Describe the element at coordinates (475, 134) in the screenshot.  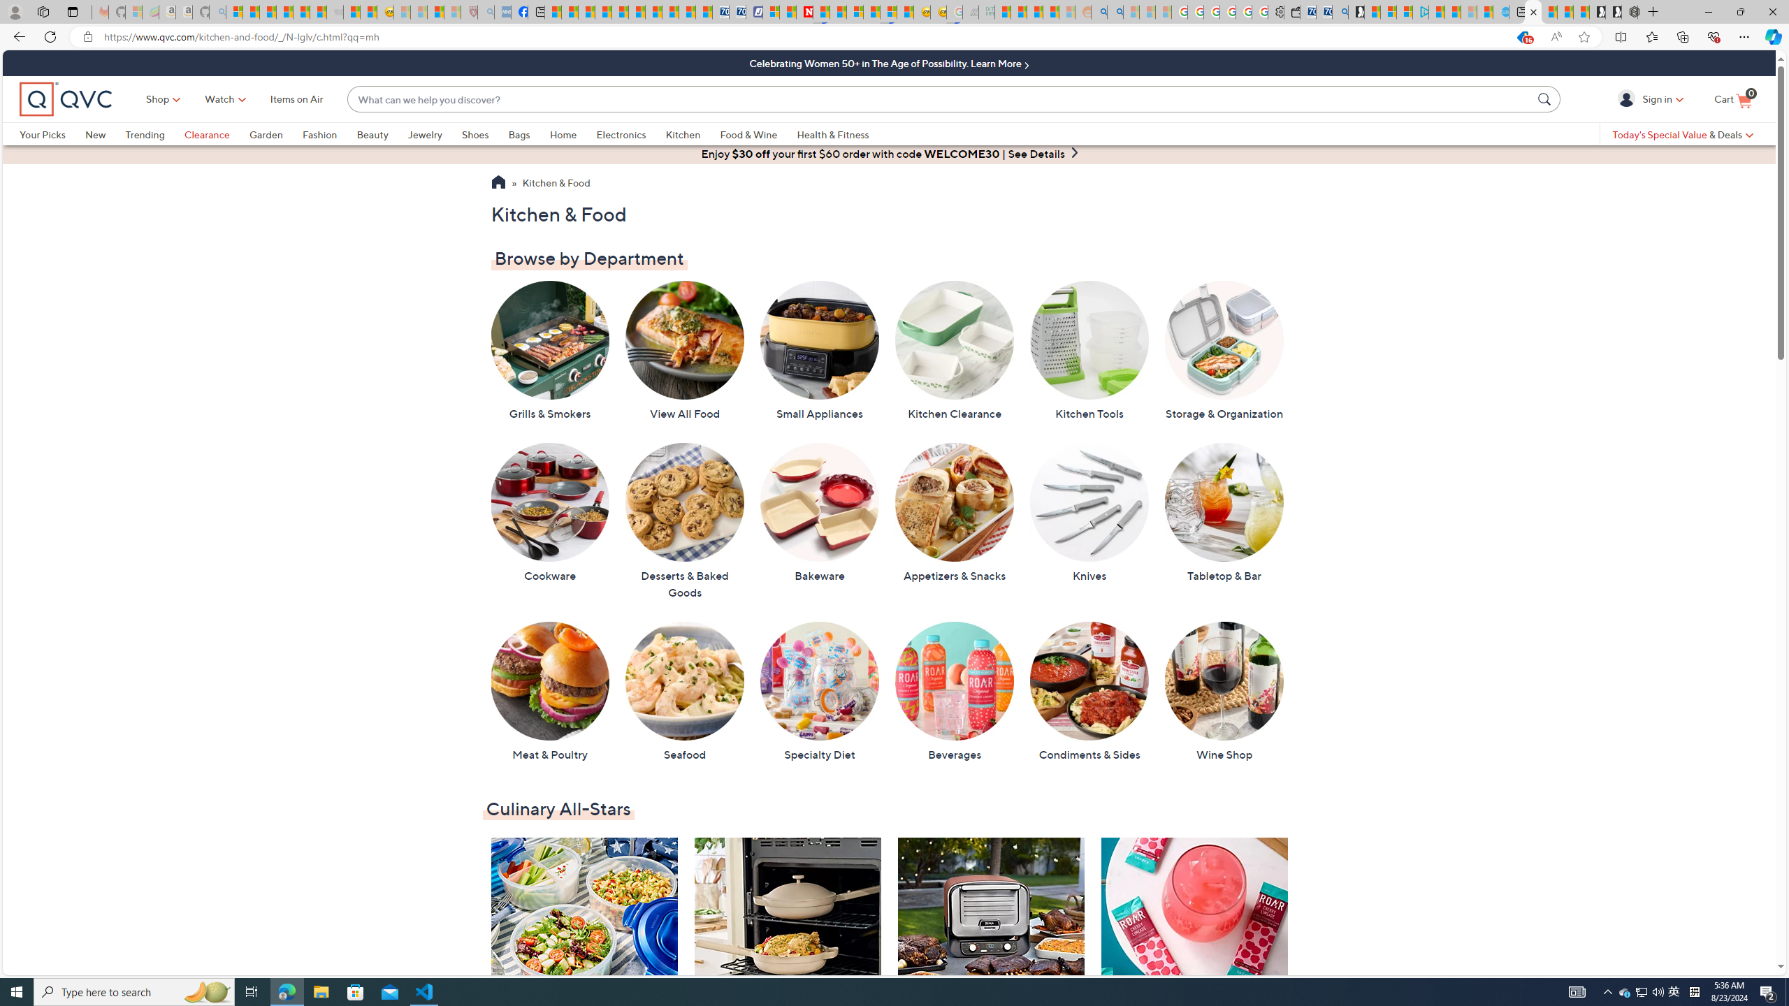
I see `Shoes` at that location.